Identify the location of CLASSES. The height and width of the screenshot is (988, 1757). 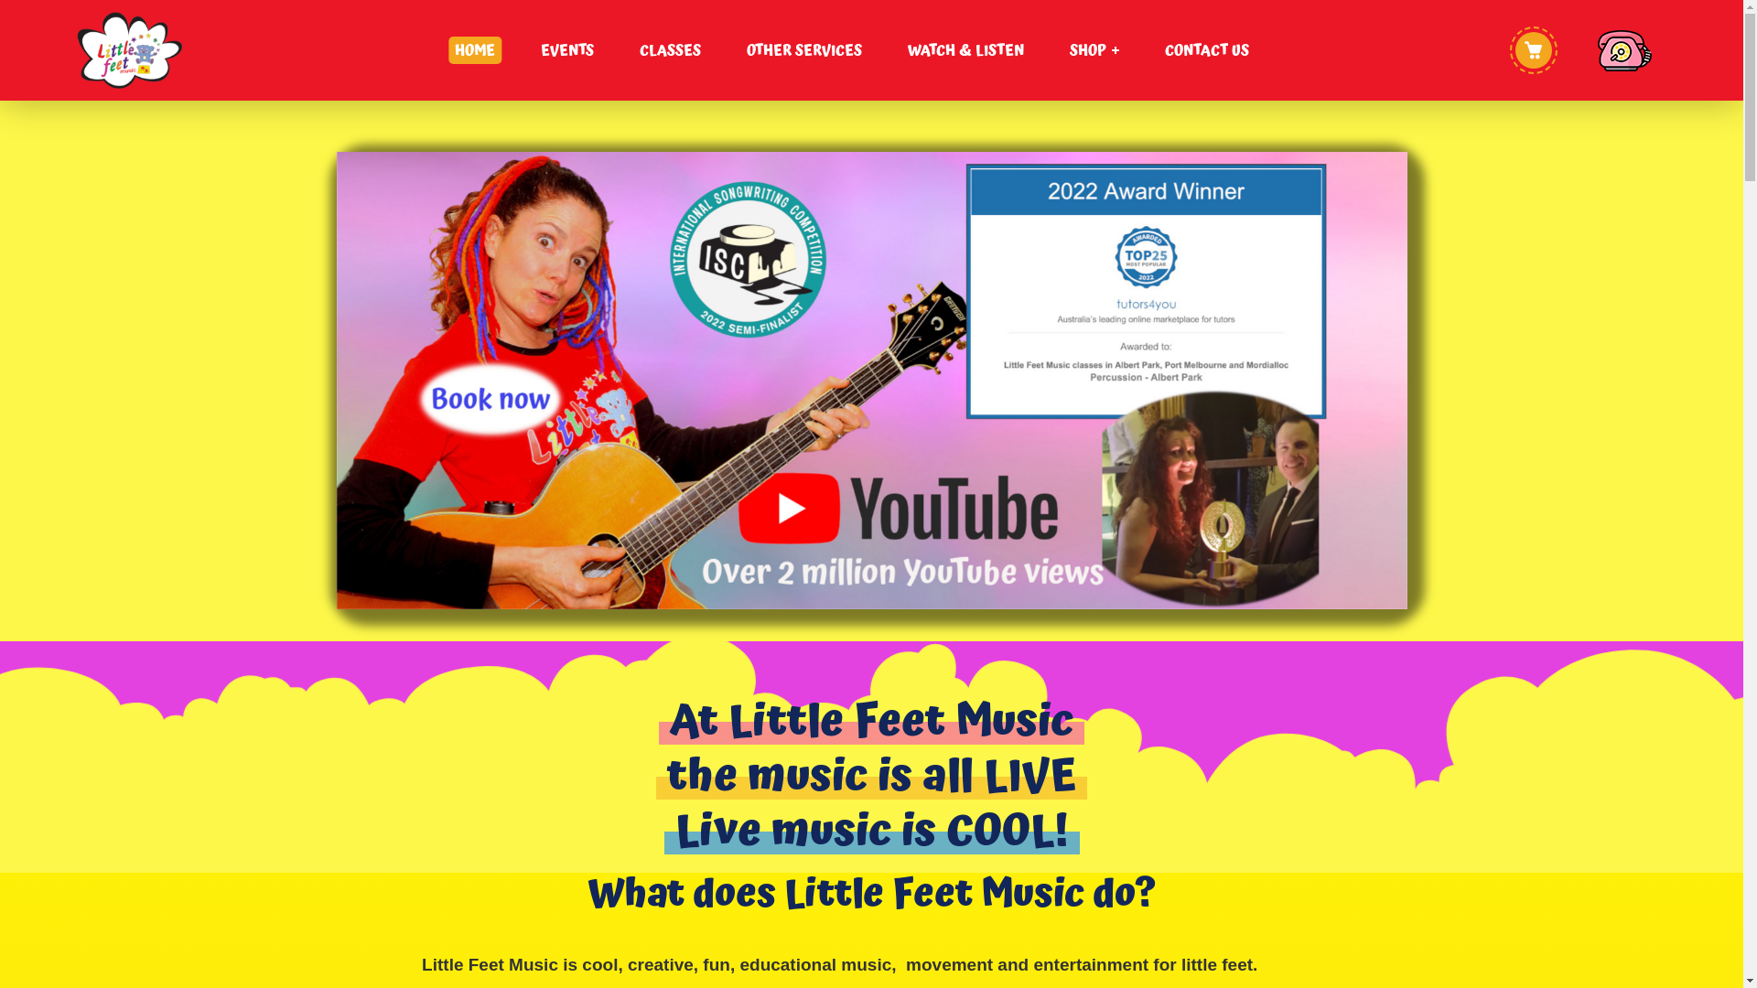
(670, 50).